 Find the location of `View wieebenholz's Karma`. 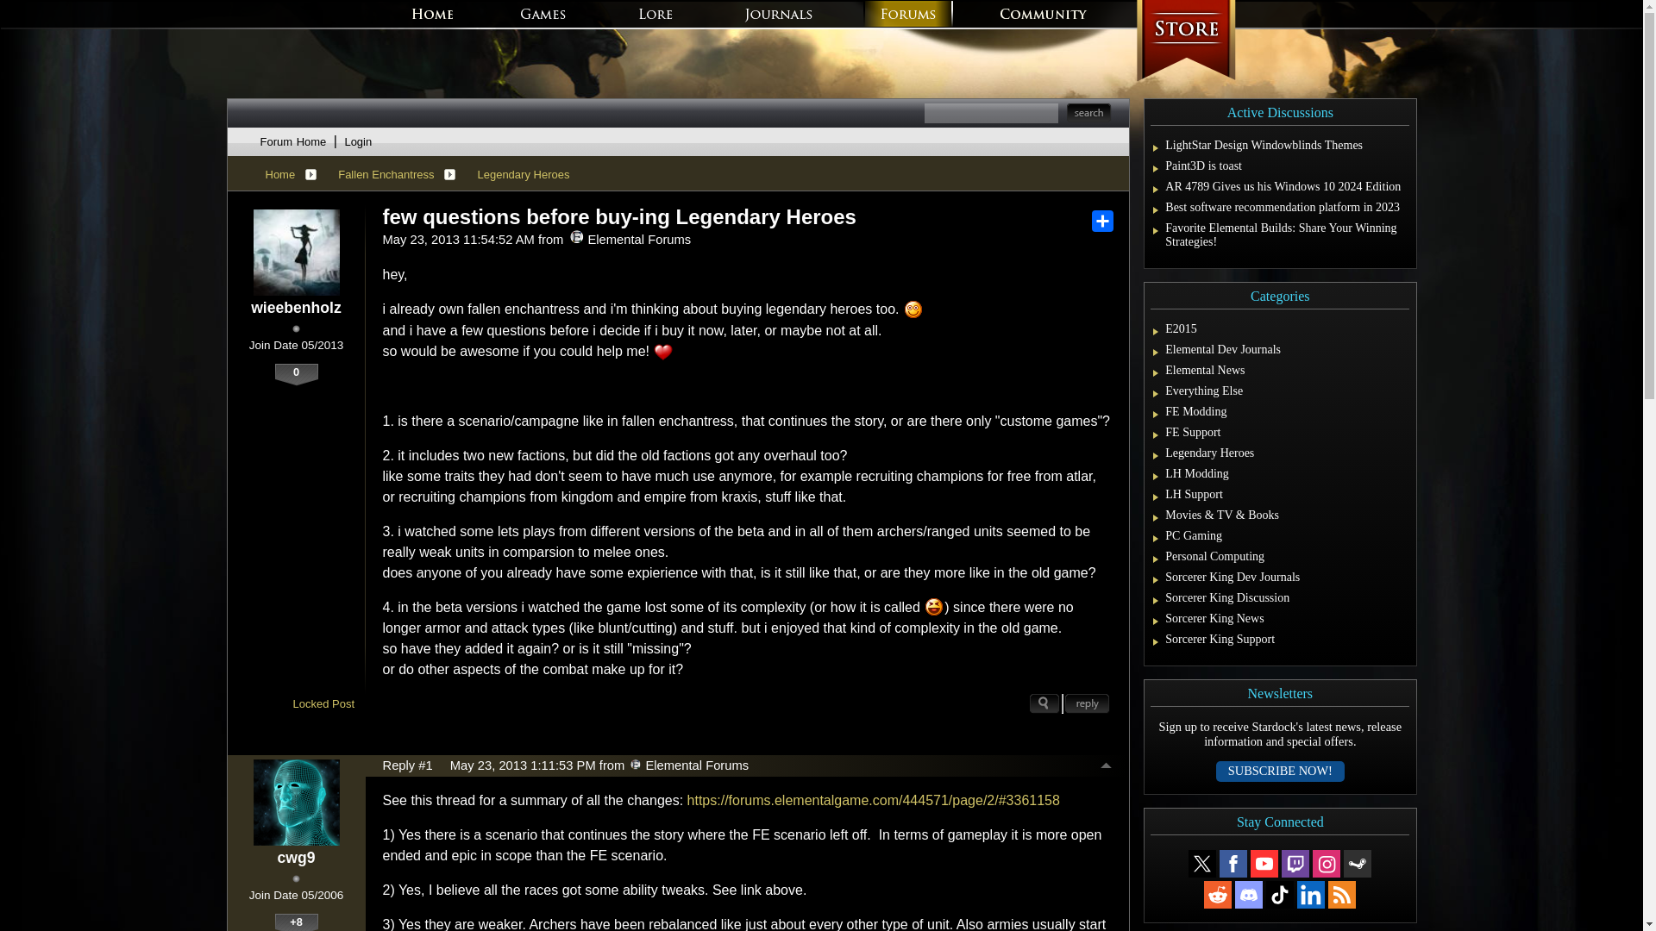

View wieebenholz's Karma is located at coordinates (296, 375).